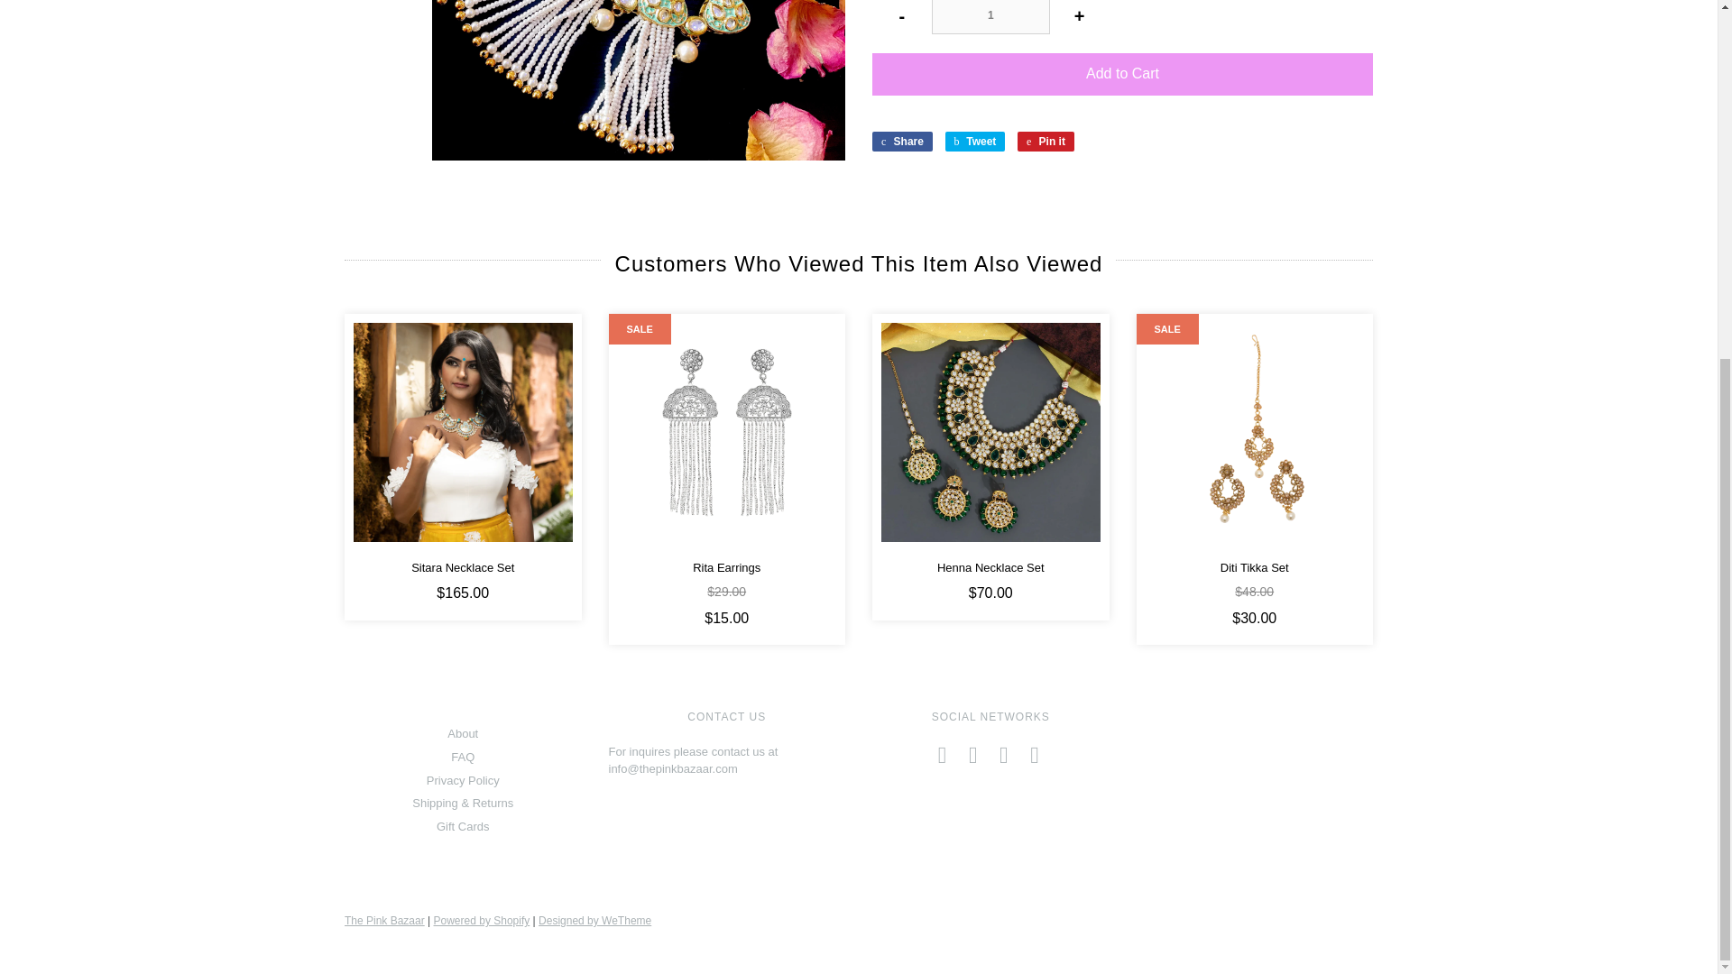 The width and height of the screenshot is (1732, 974). What do you see at coordinates (902, 141) in the screenshot?
I see `Share` at bounding box center [902, 141].